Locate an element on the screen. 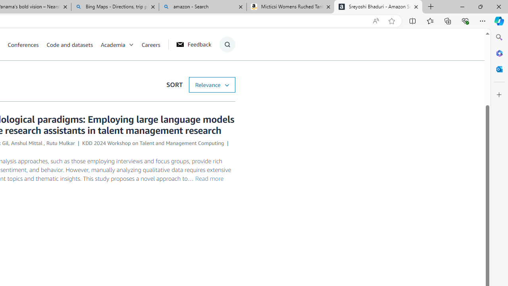  Academia is located at coordinates (121, 44).